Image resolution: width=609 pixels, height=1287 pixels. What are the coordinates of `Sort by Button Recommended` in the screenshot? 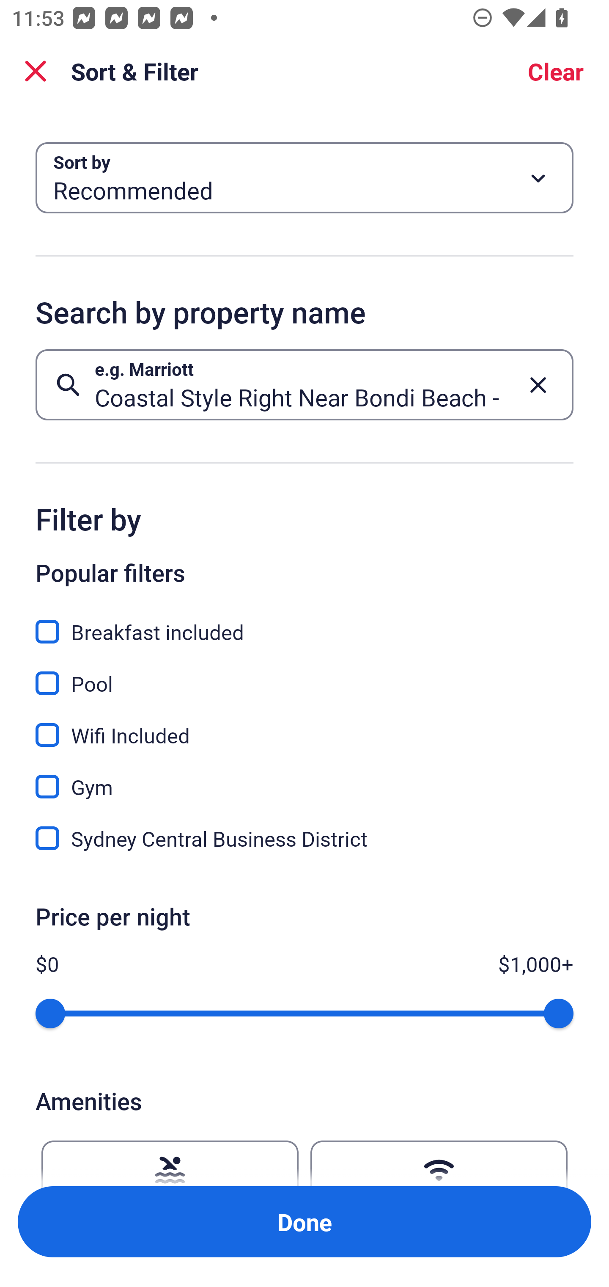 It's located at (304, 178).